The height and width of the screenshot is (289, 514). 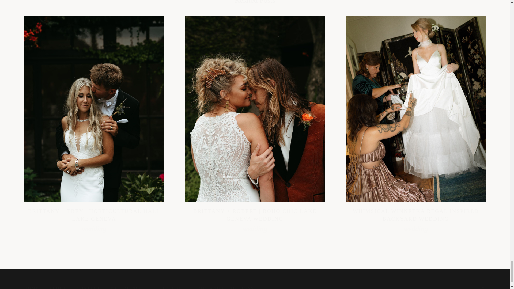 I want to click on CONTACT, so click(x=88, y=287).